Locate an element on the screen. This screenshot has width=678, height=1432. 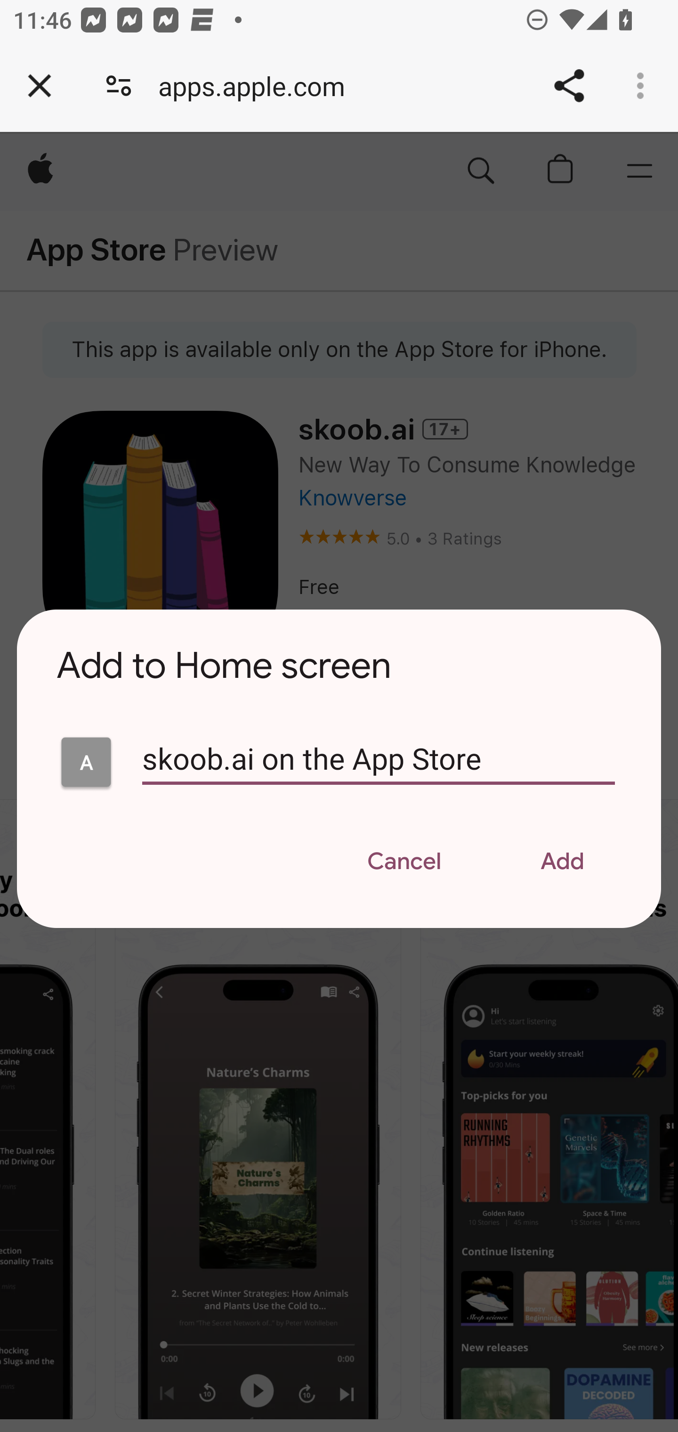
Cancel is located at coordinates (404, 862).